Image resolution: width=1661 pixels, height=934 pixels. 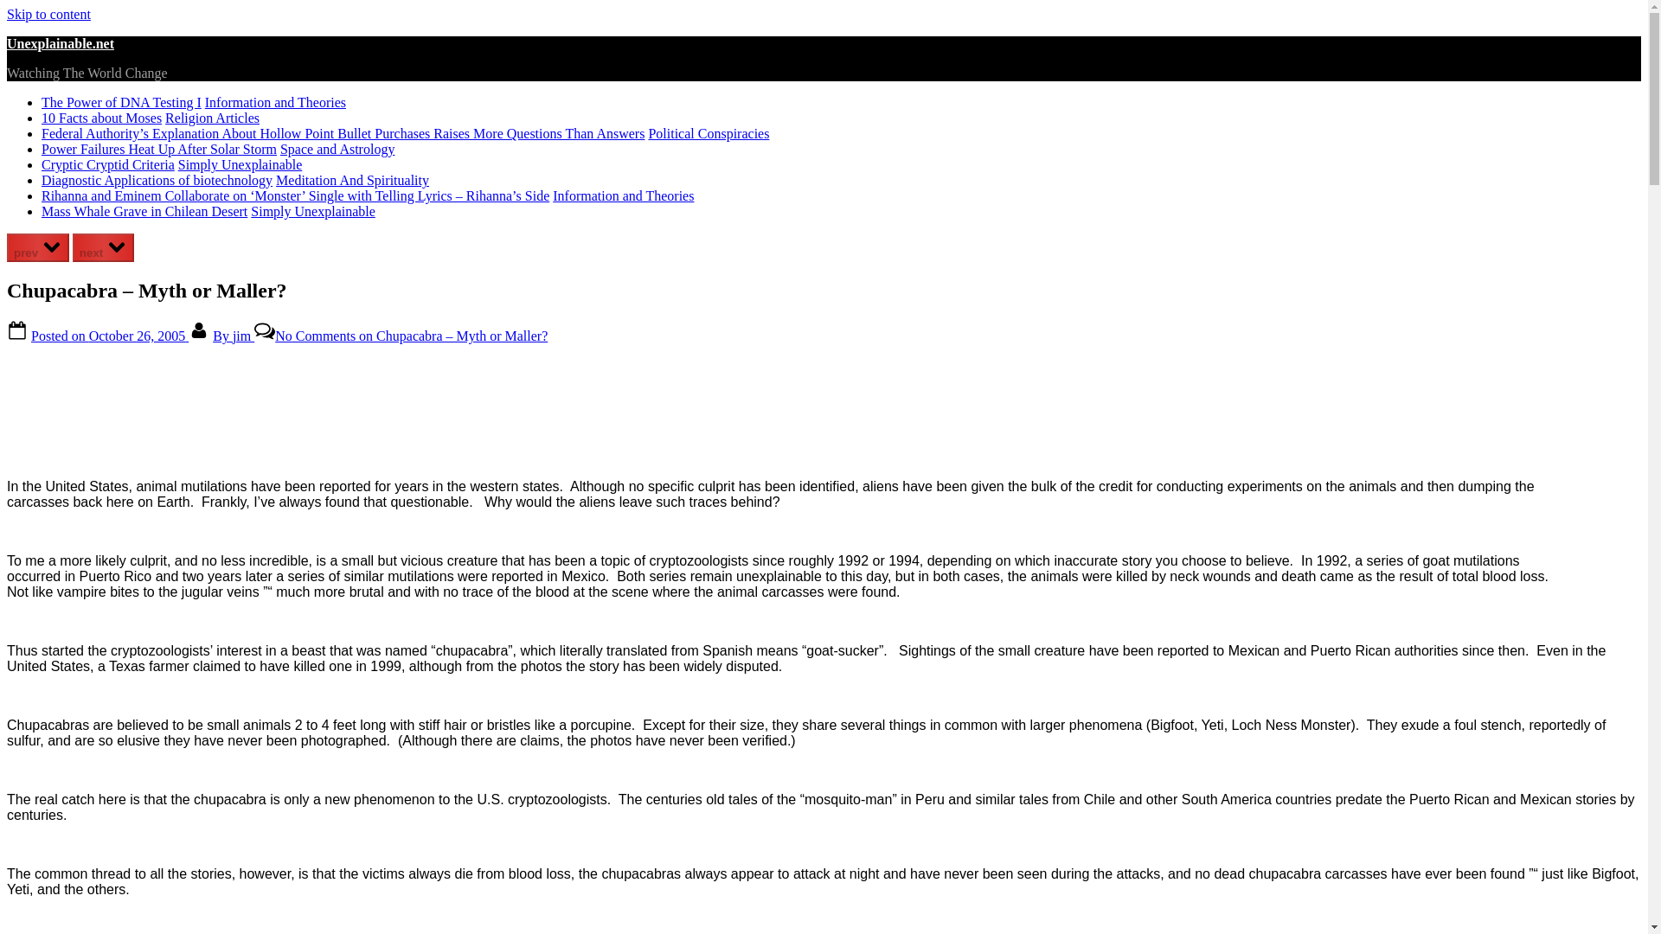 I want to click on Cryptic Cryptid Criteria, so click(x=107, y=164).